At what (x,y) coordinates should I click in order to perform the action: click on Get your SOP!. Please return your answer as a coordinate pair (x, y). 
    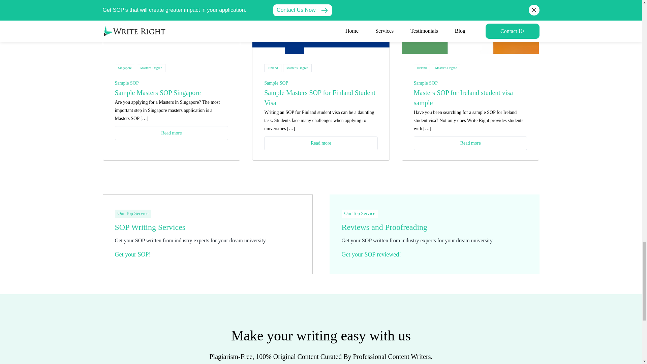
    Looking at the image, I should click on (132, 254).